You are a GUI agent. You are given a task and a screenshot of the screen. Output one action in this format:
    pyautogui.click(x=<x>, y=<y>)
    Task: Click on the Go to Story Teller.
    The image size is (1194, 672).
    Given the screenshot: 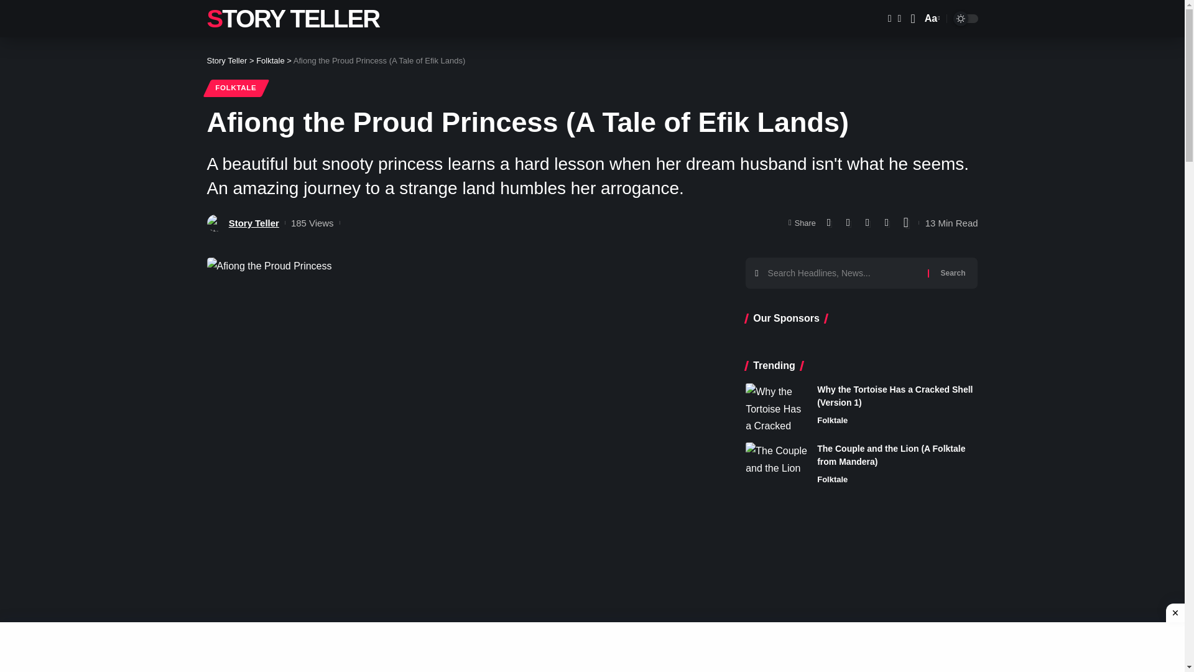 What is the action you would take?
    pyautogui.click(x=226, y=60)
    